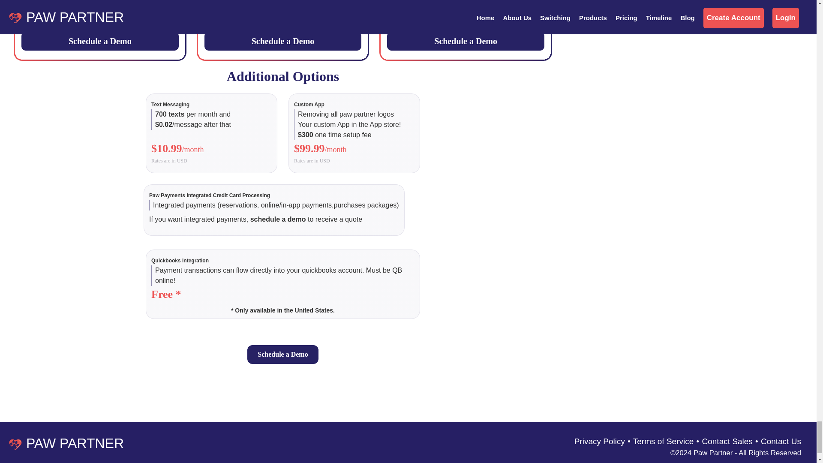  I want to click on Schedule a Demo, so click(283, 41).